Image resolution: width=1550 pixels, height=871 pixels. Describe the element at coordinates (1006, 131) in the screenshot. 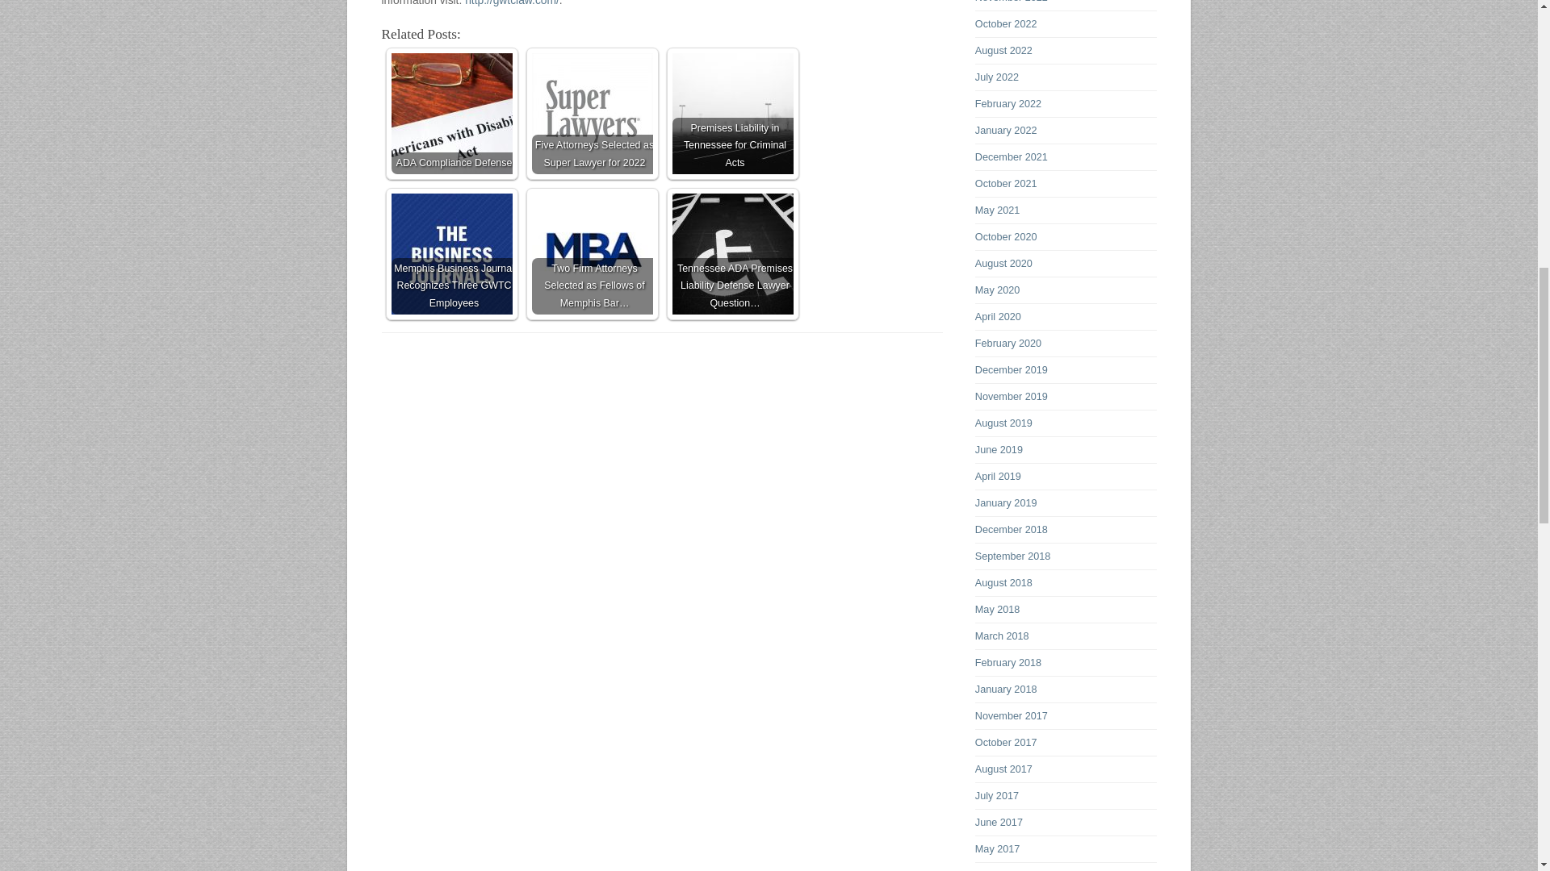

I see `January 2022` at that location.